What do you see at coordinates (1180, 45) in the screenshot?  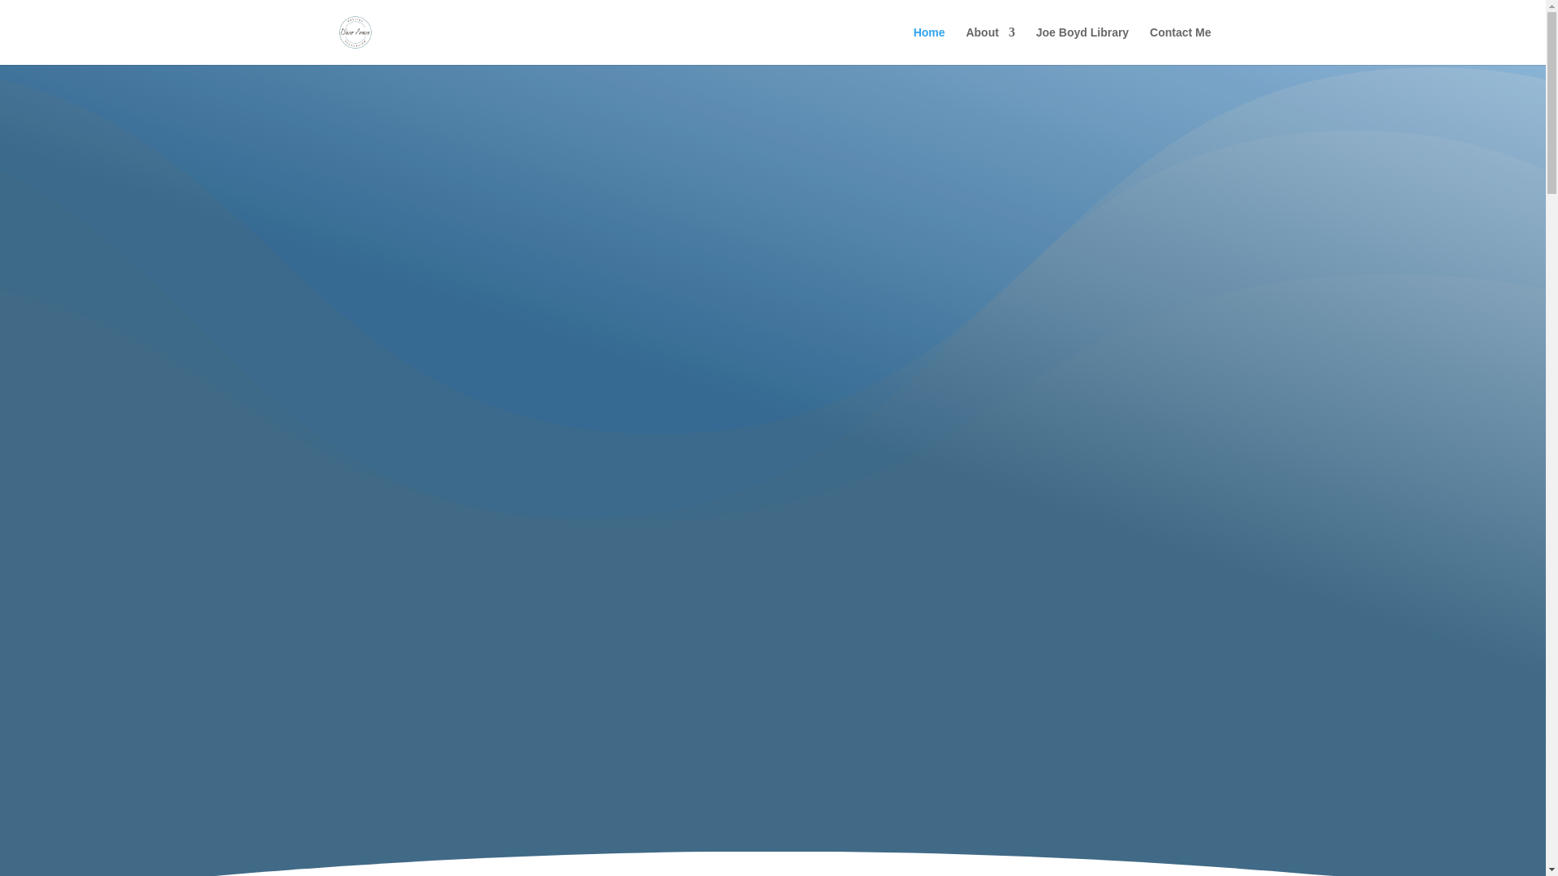 I see `Contact Me` at bounding box center [1180, 45].